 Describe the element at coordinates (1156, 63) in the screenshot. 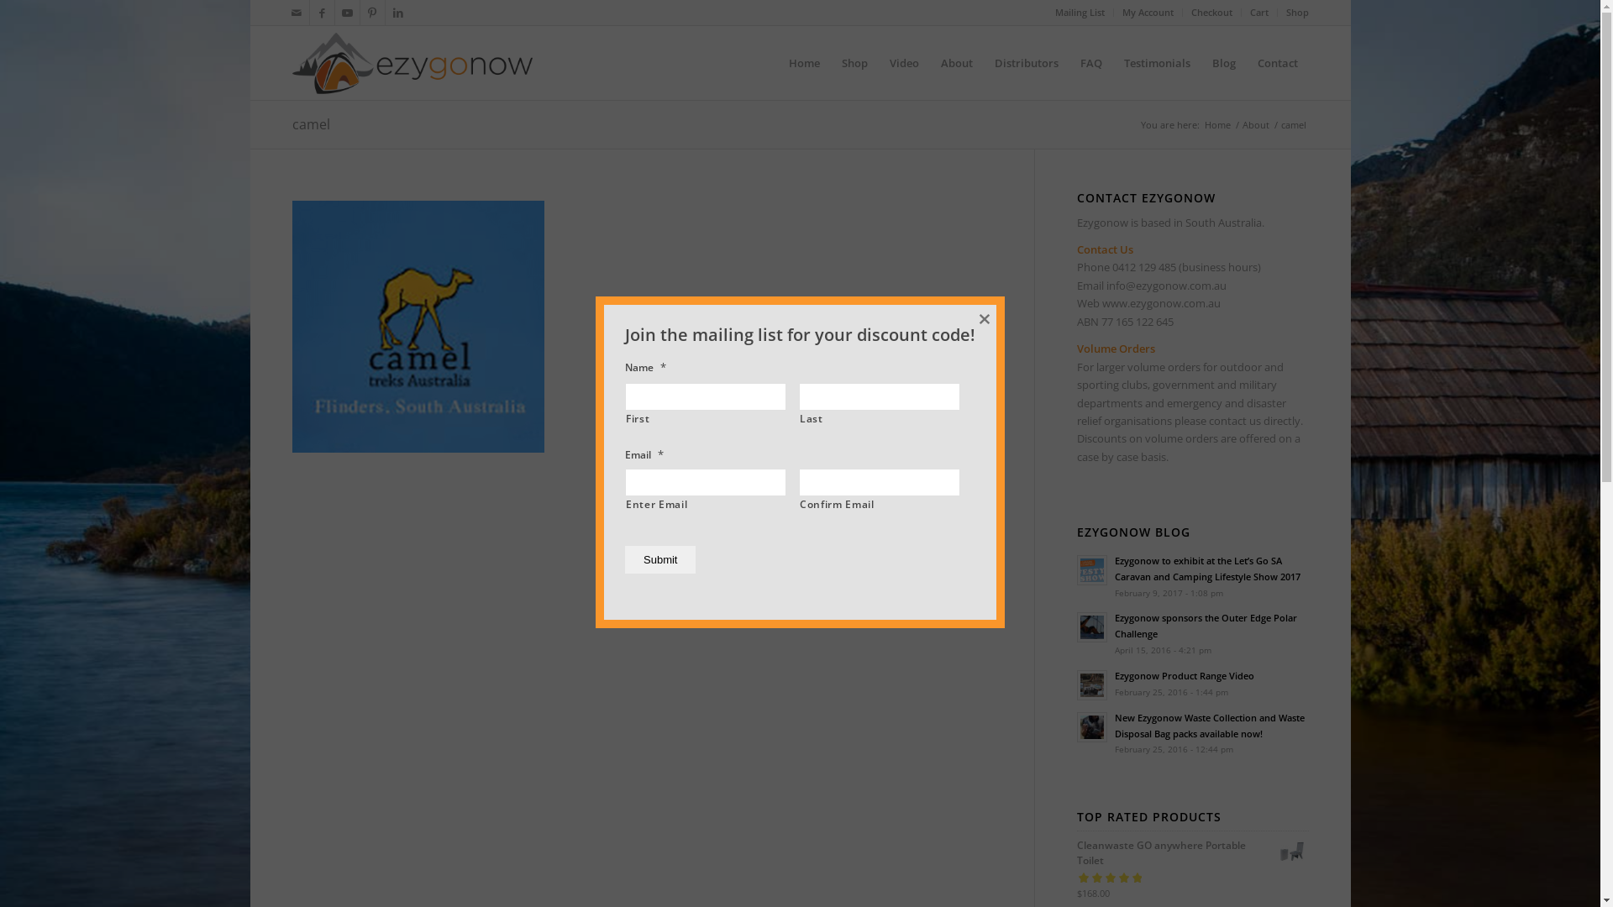

I see `Testimonials` at that location.